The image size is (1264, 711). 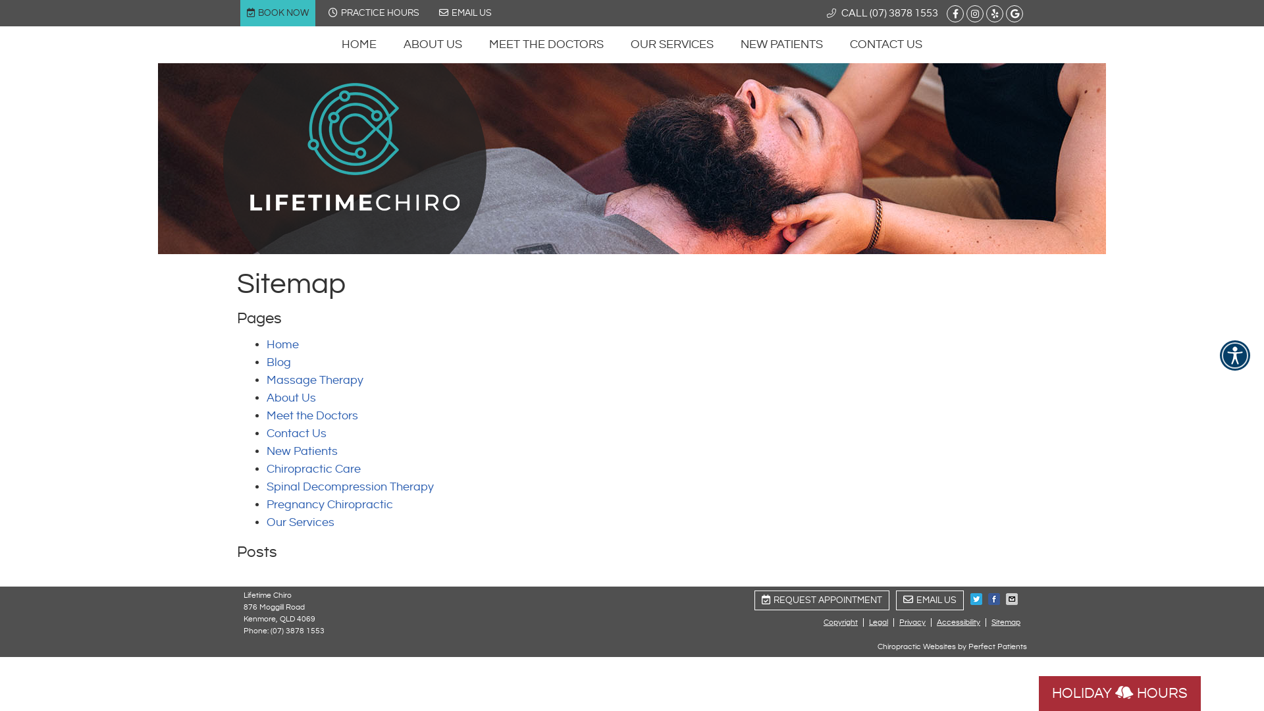 I want to click on Copyright, so click(x=841, y=623).